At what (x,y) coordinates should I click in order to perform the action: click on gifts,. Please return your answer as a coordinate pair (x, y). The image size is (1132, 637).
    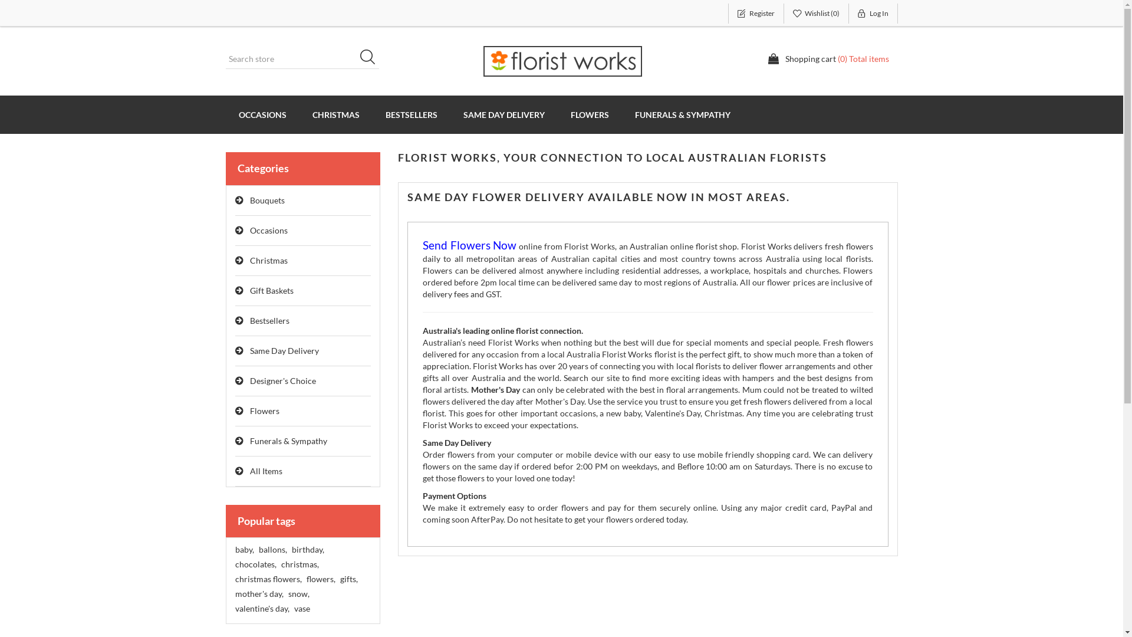
    Looking at the image, I should click on (348, 579).